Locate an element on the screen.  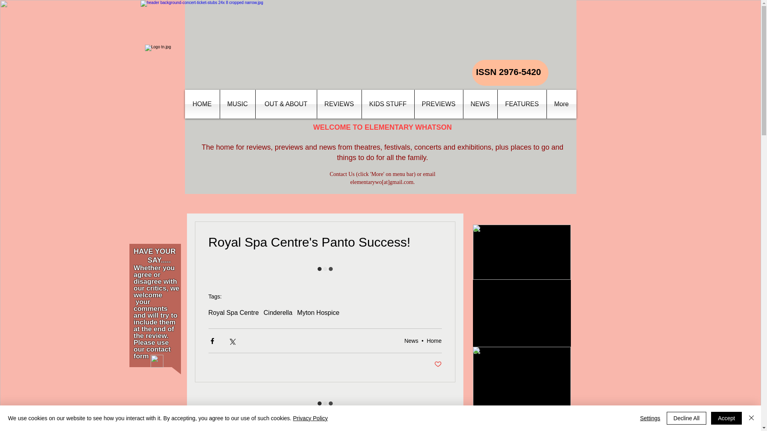
Decline All is located at coordinates (686, 418).